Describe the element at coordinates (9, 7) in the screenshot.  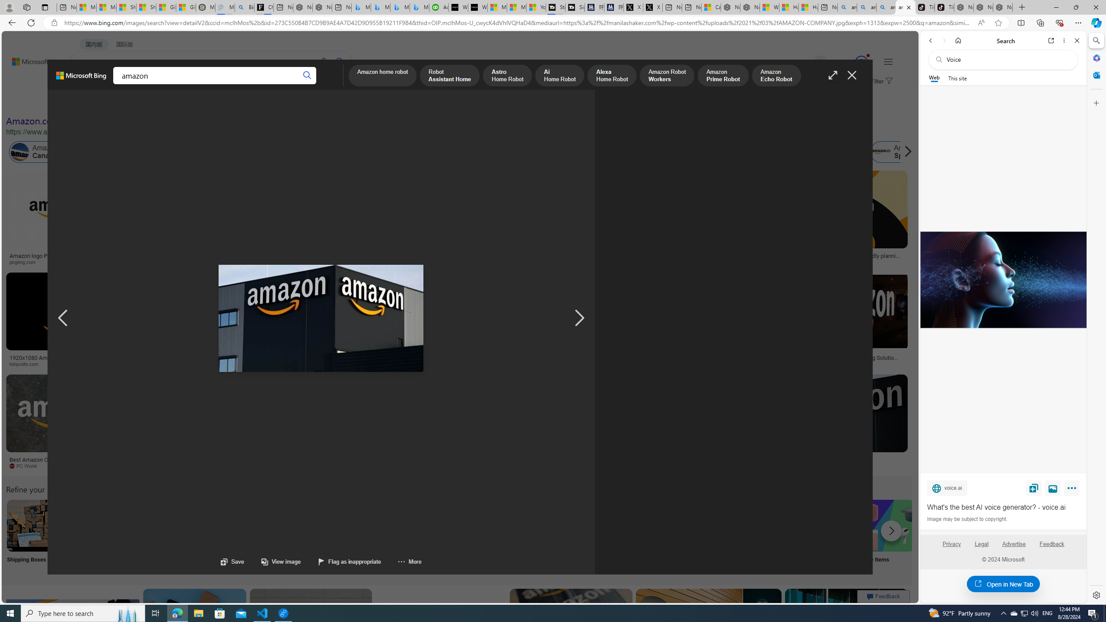
I see `Personal Profile` at that location.